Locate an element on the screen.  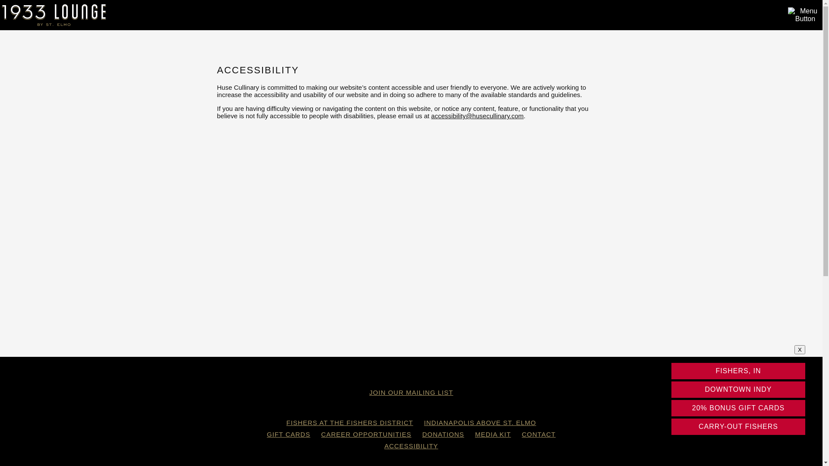
FISHERS, IN is located at coordinates (738, 371).